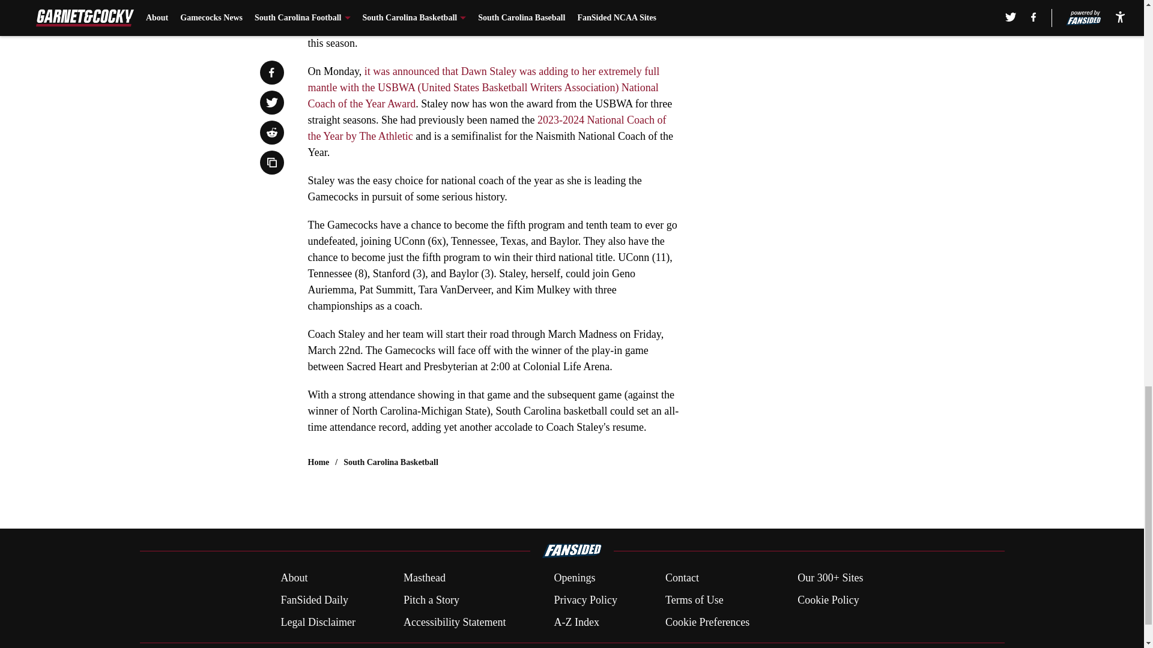 Image resolution: width=1153 pixels, height=648 pixels. Describe the element at coordinates (318, 462) in the screenshot. I see `Home` at that location.